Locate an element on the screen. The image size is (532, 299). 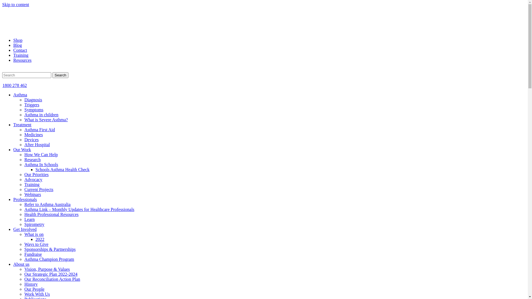
Training is located at coordinates (21, 55).